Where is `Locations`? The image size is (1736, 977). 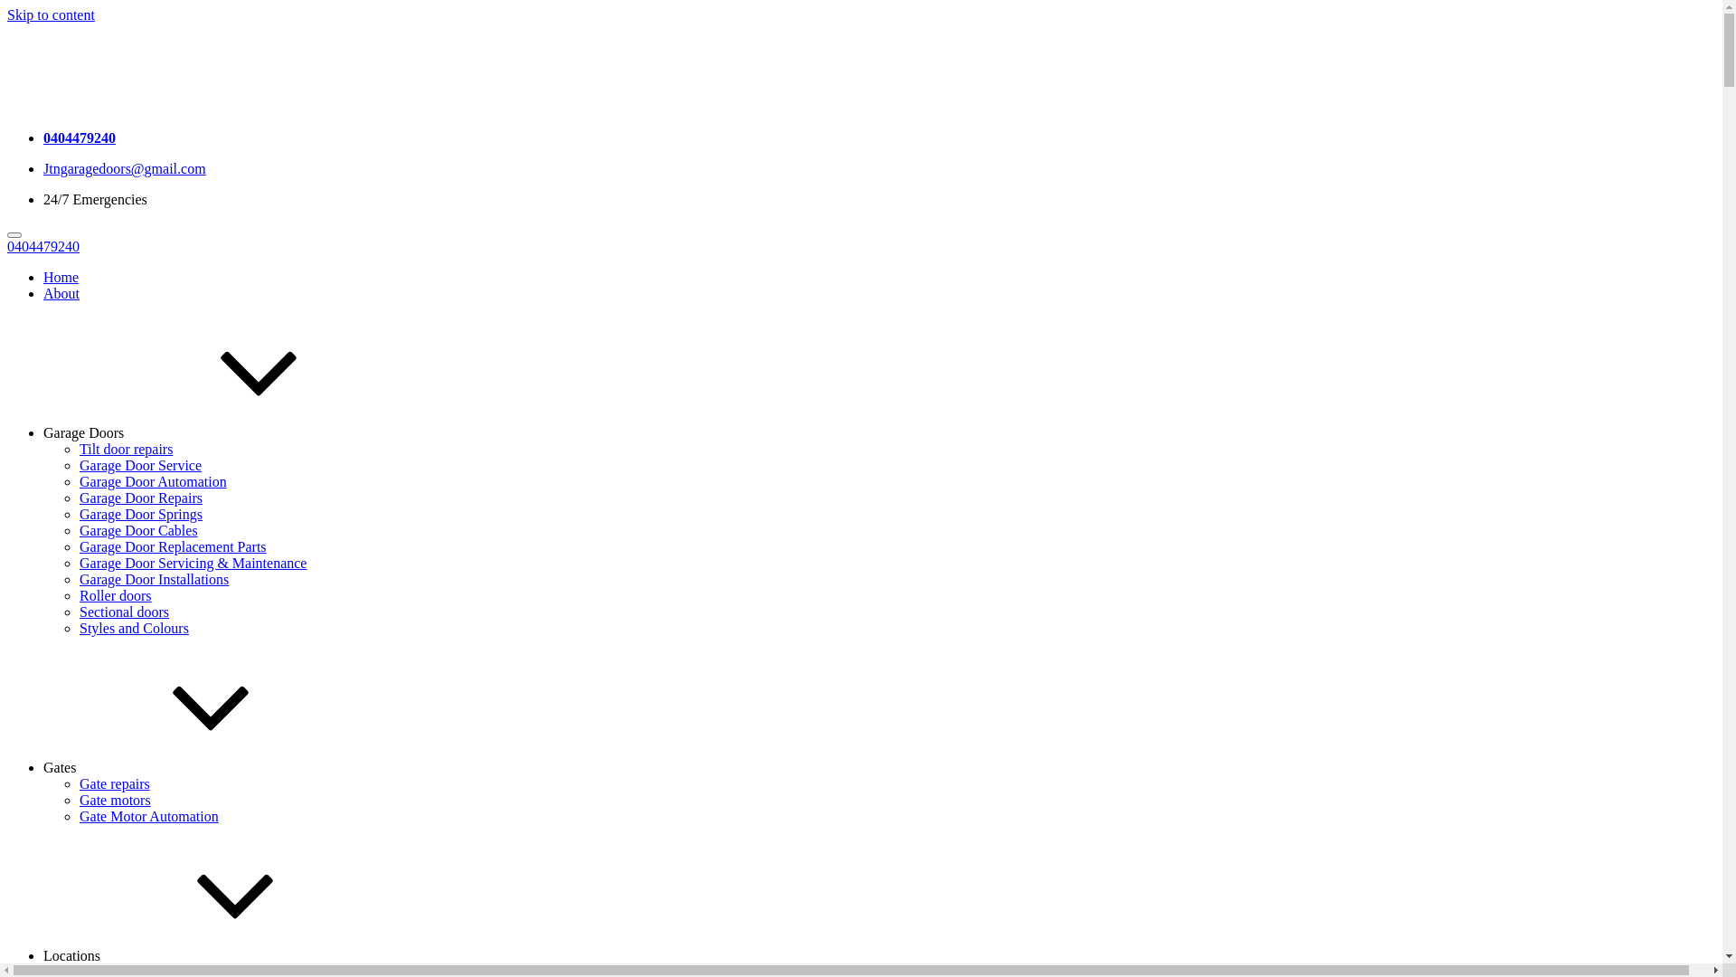
Locations is located at coordinates (208, 955).